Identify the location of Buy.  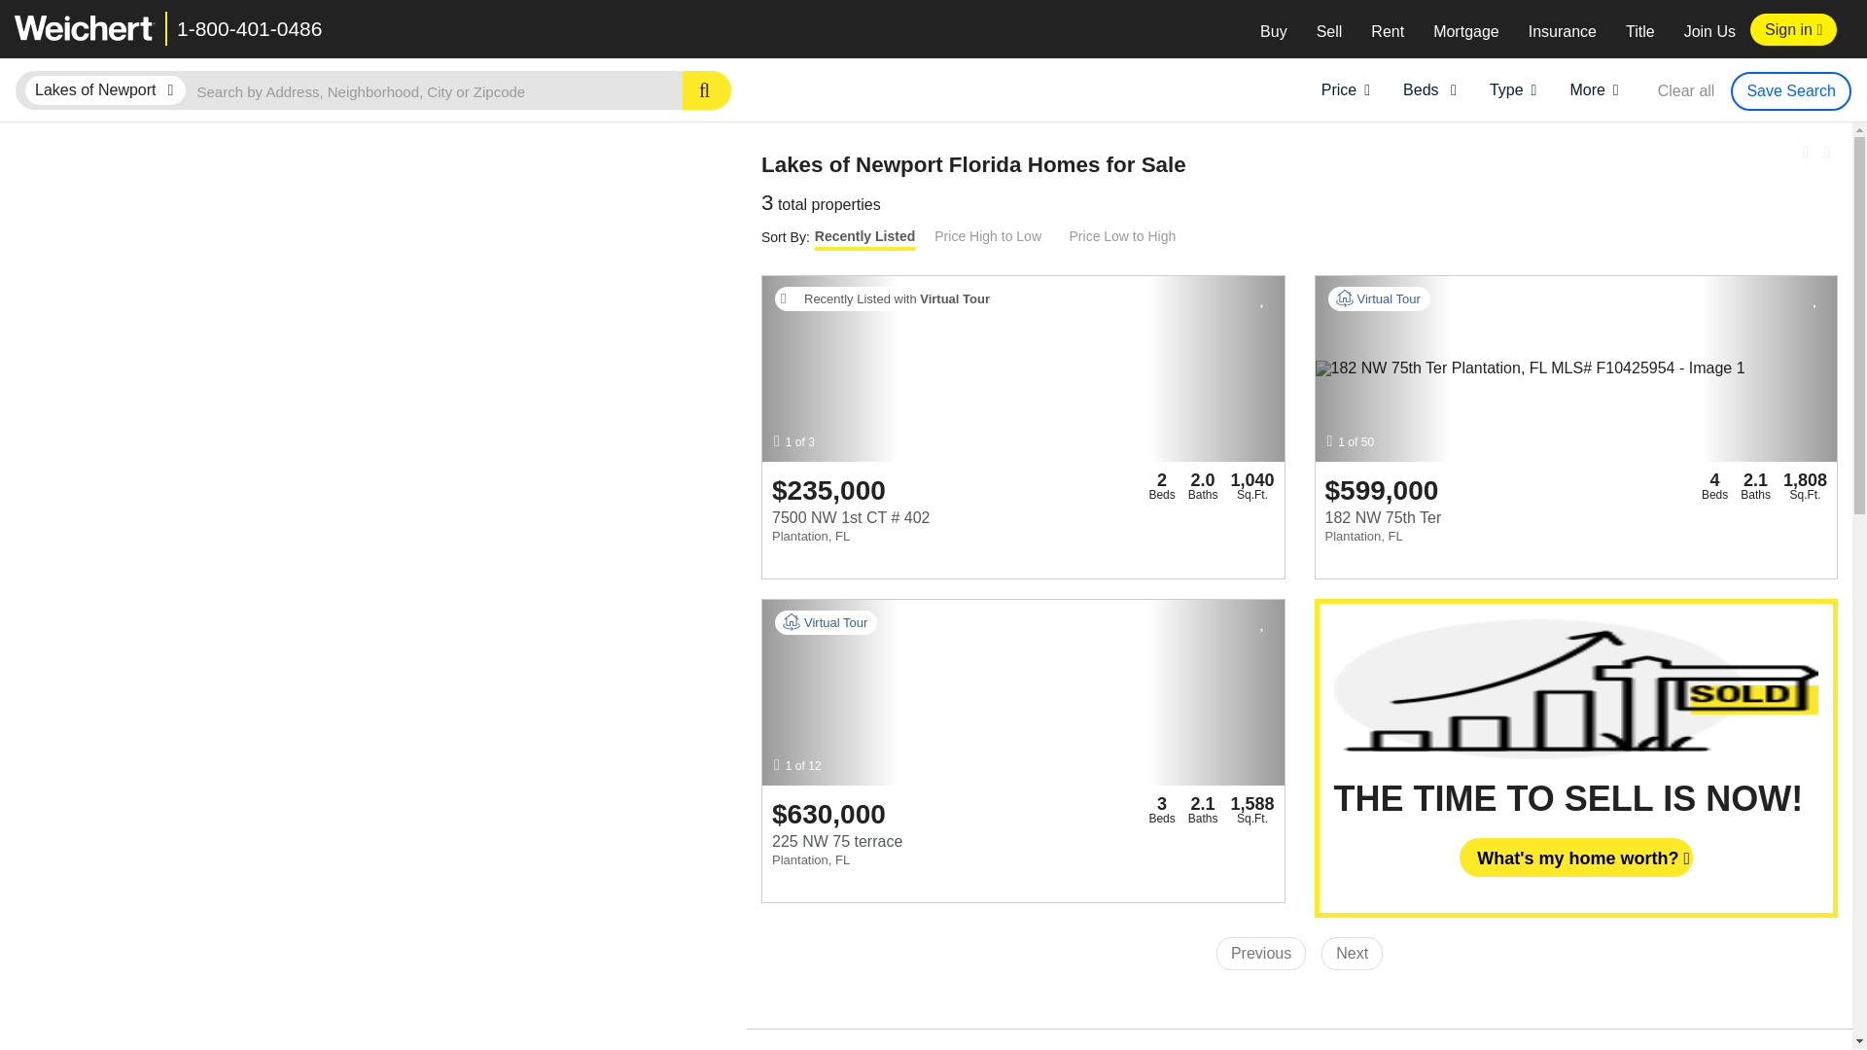
(1273, 31).